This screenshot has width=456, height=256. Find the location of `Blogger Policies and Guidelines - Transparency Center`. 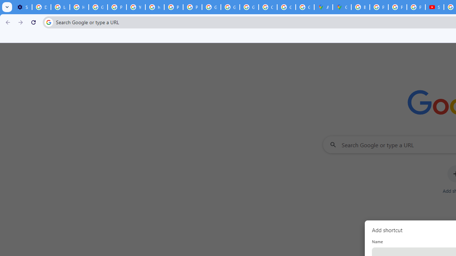

Blogger Policies and Guidelines - Transparency Center is located at coordinates (361, 7).